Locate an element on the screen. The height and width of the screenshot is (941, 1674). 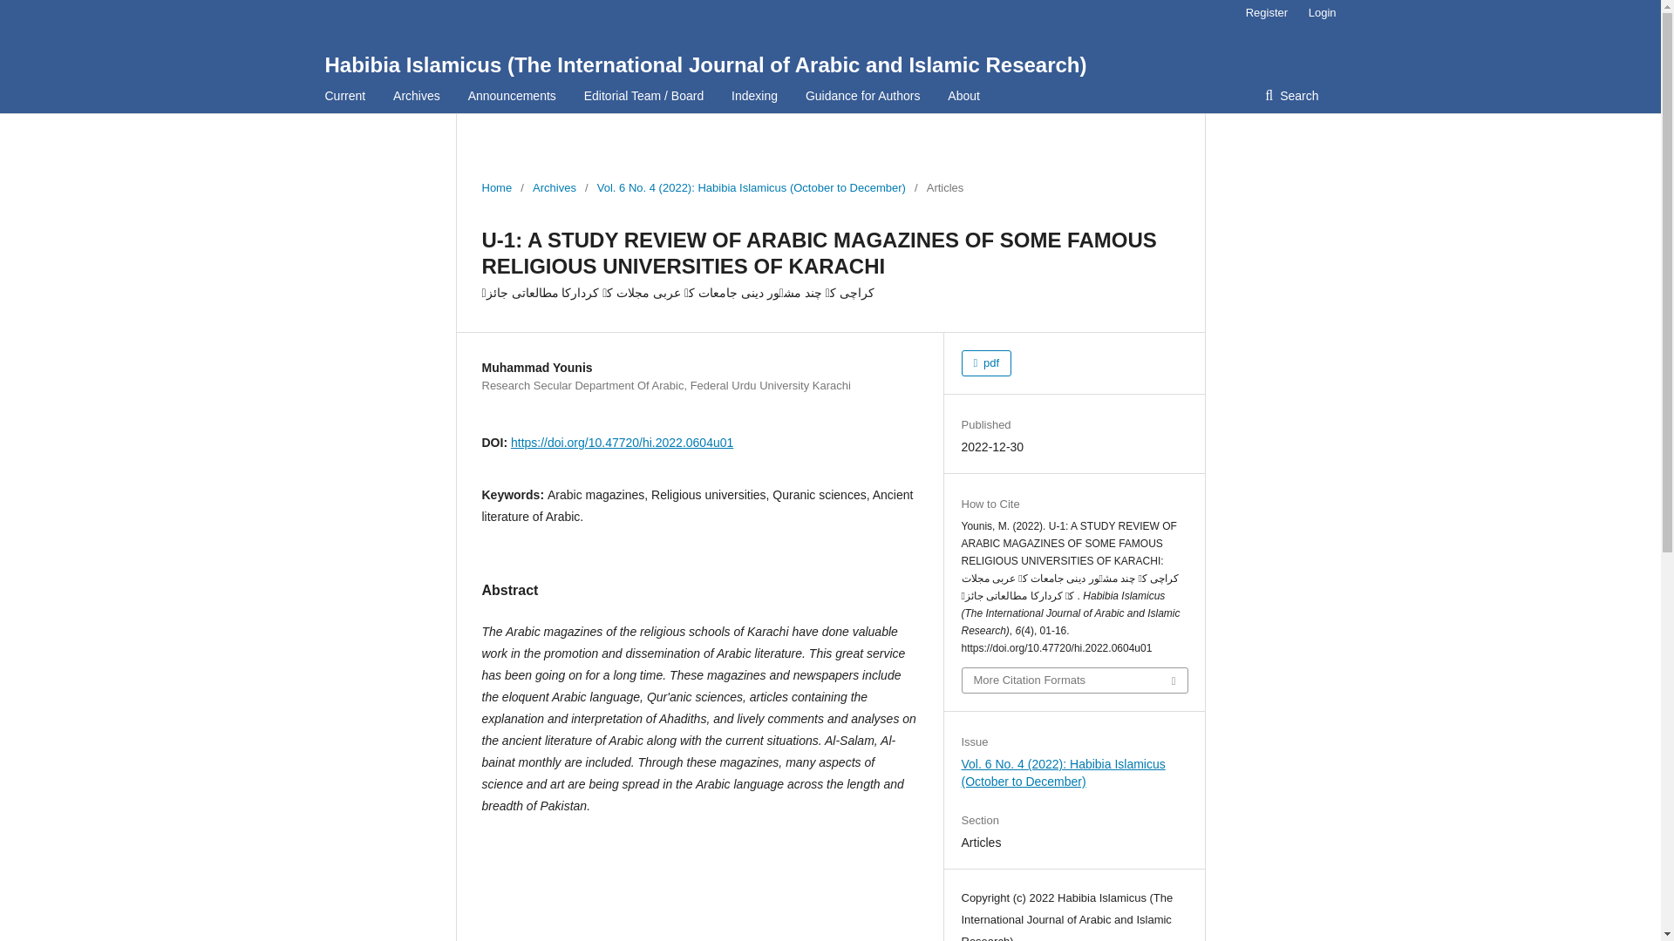
About is located at coordinates (963, 95).